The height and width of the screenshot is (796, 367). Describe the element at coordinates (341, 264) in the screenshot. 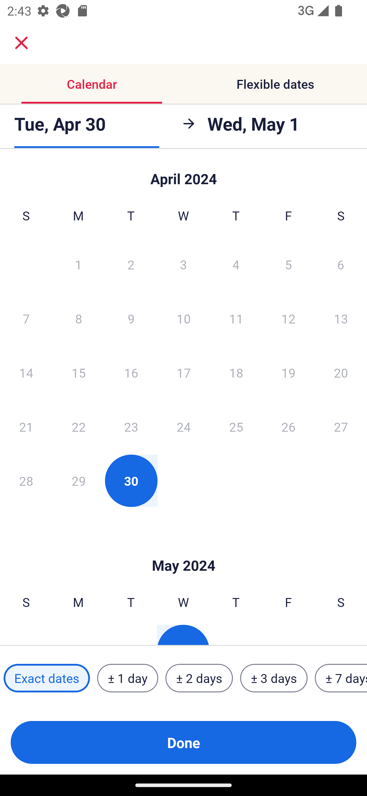

I see `6 Saturday, April 6, 2024` at that location.